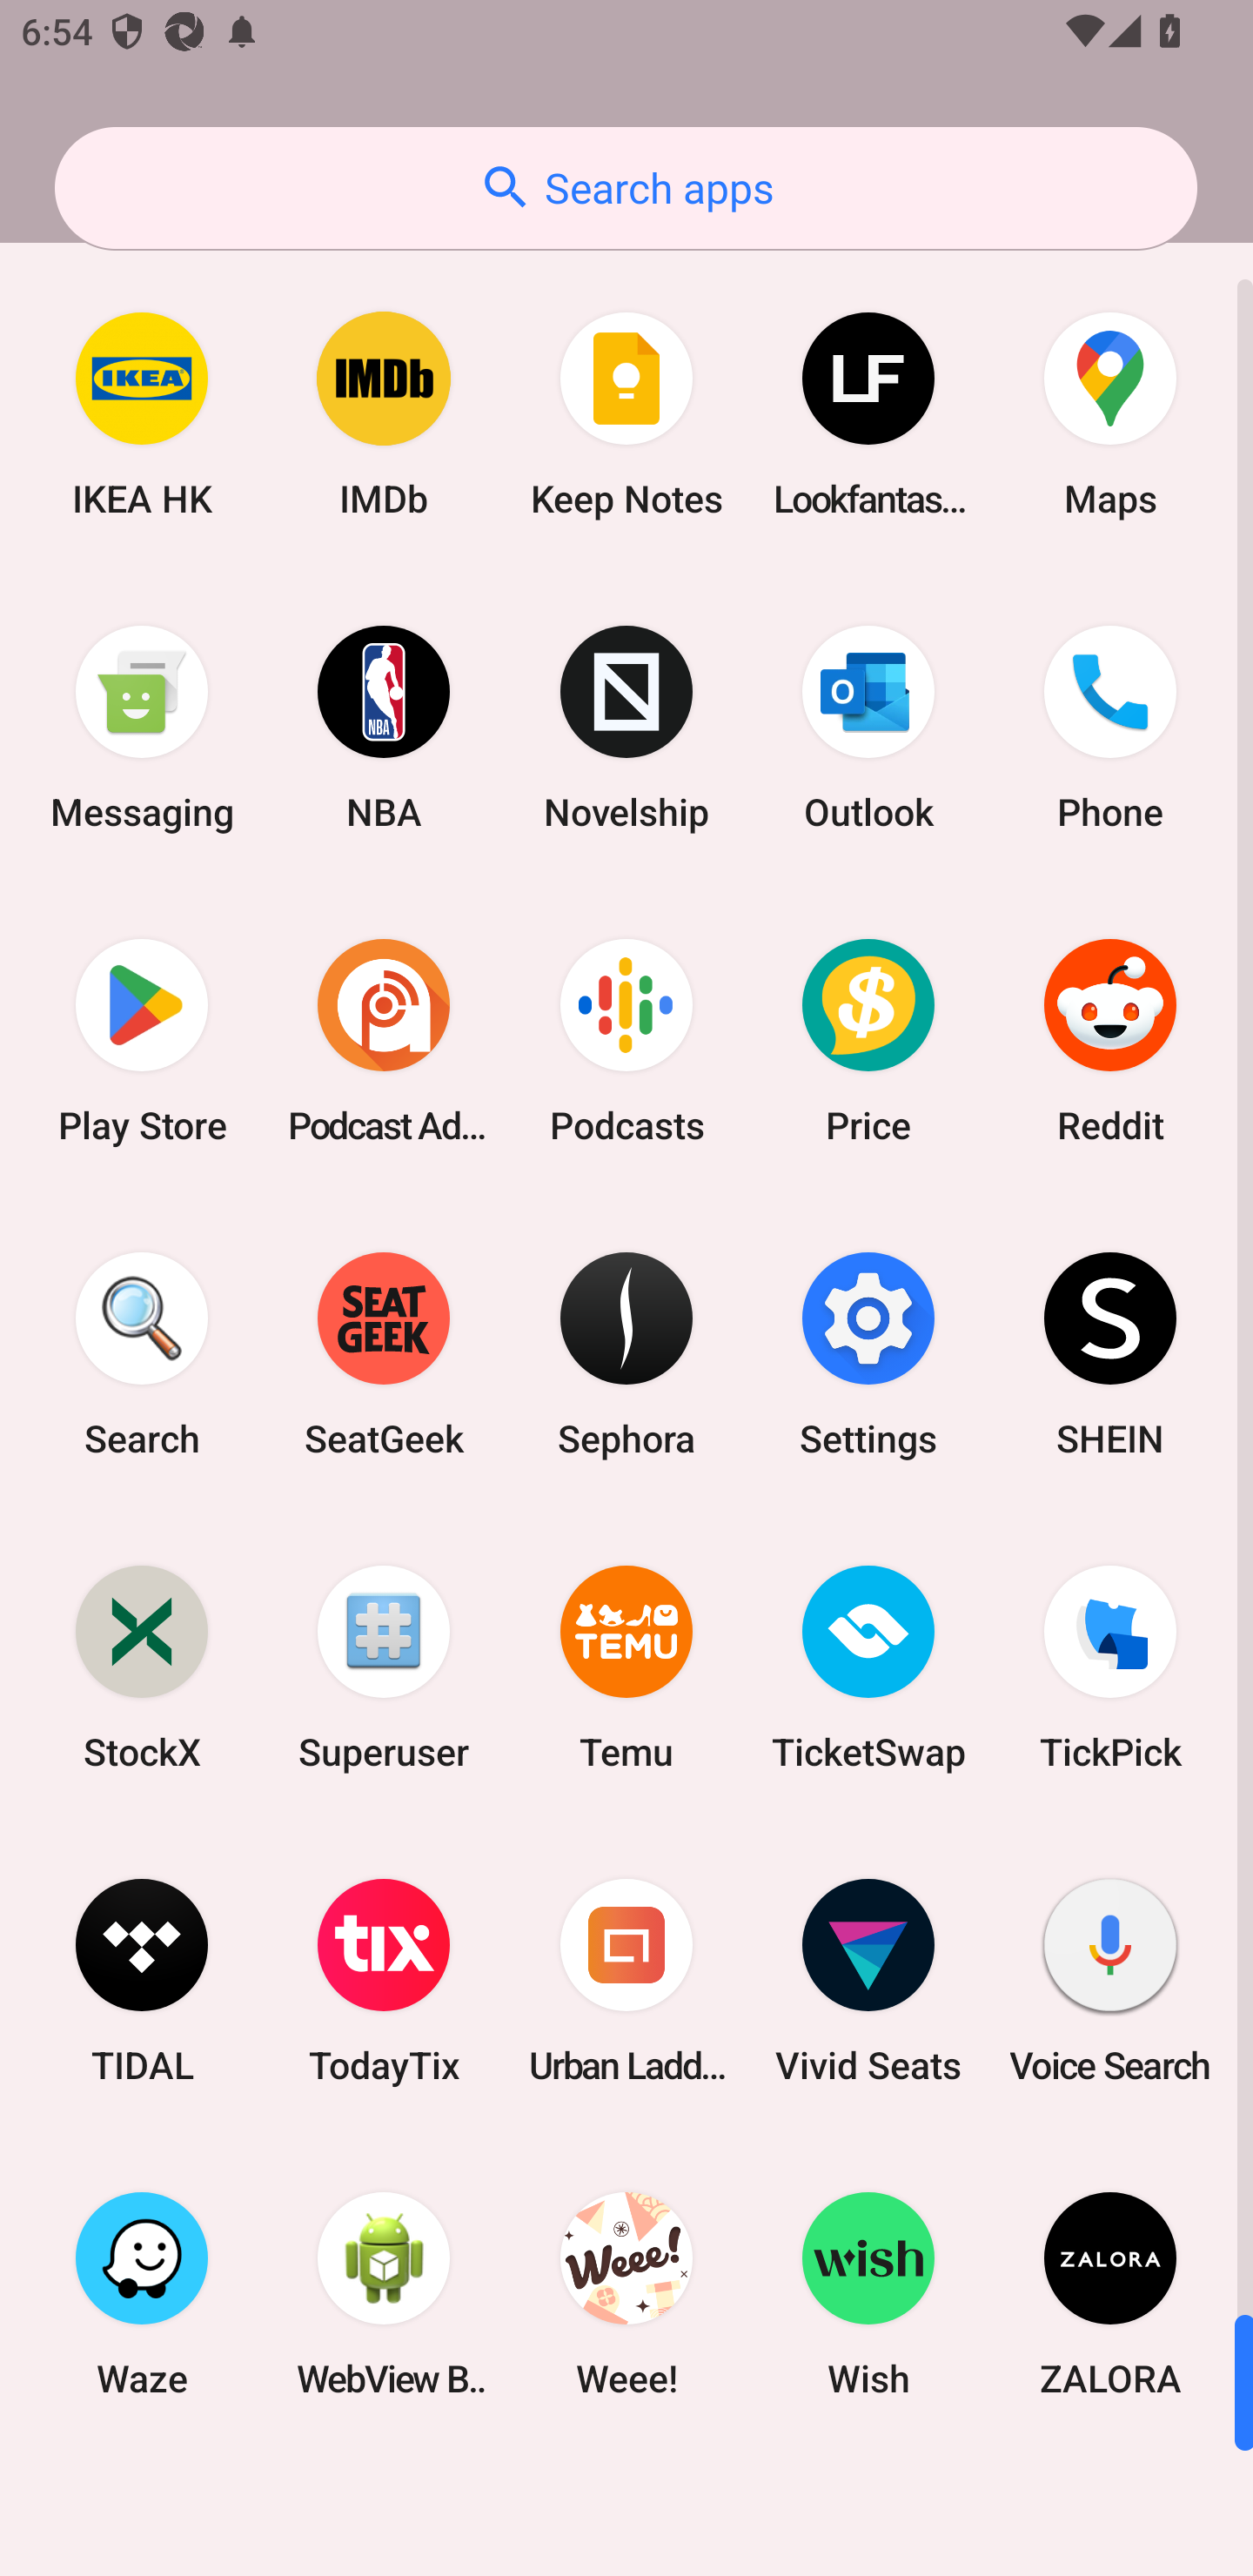 Image resolution: width=1253 pixels, height=2576 pixels. I want to click on IKEA HK, so click(142, 414).